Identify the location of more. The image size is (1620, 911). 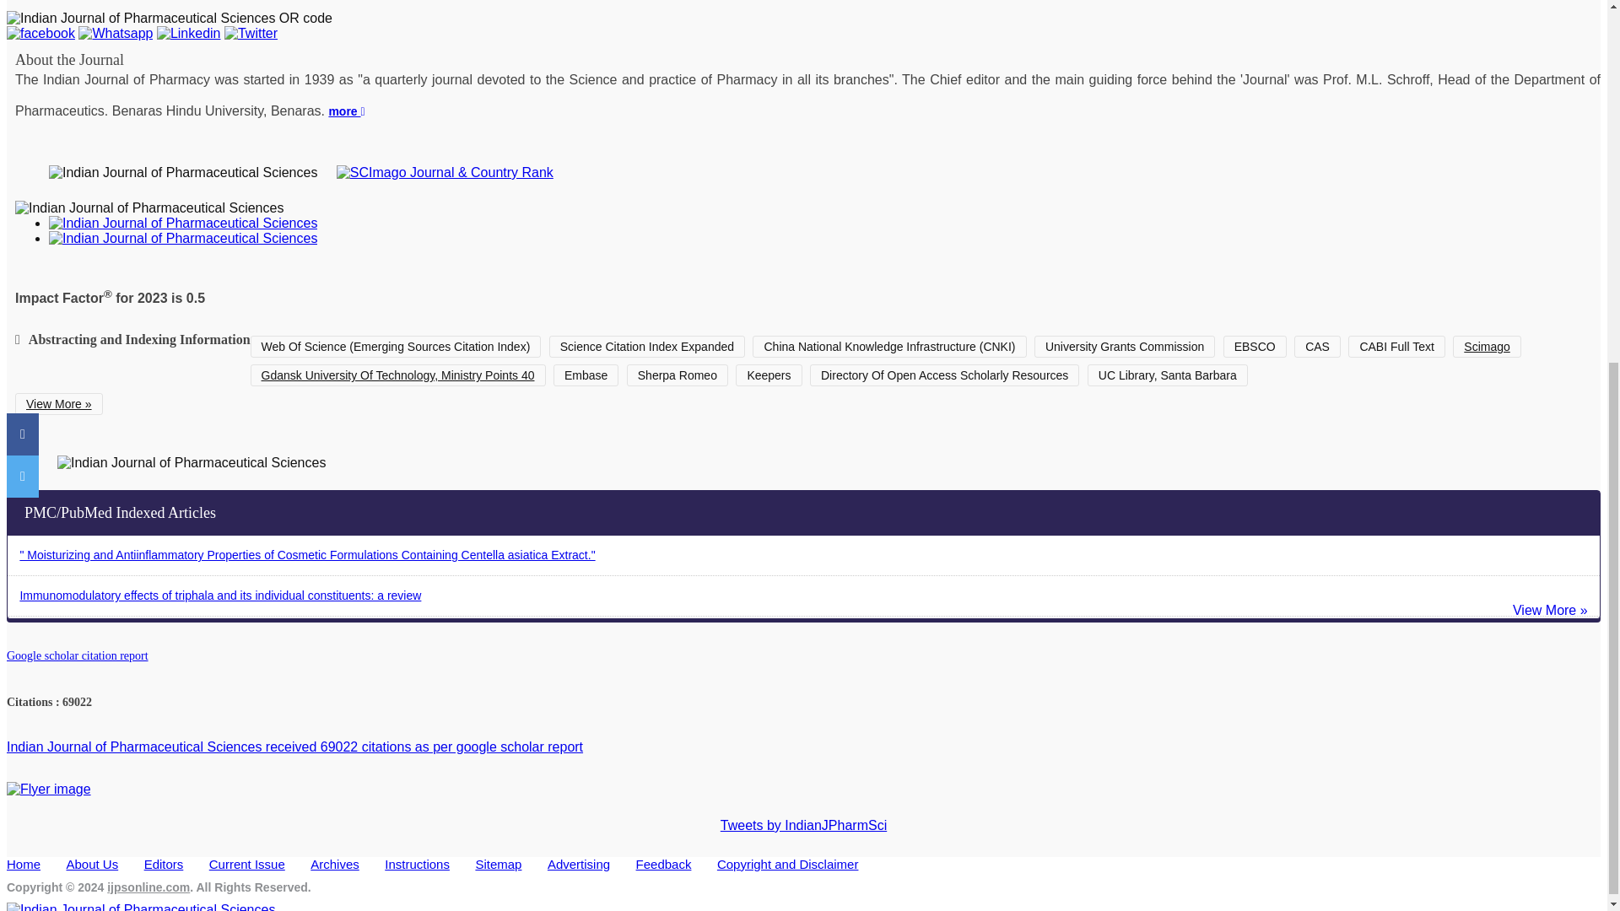
(346, 111).